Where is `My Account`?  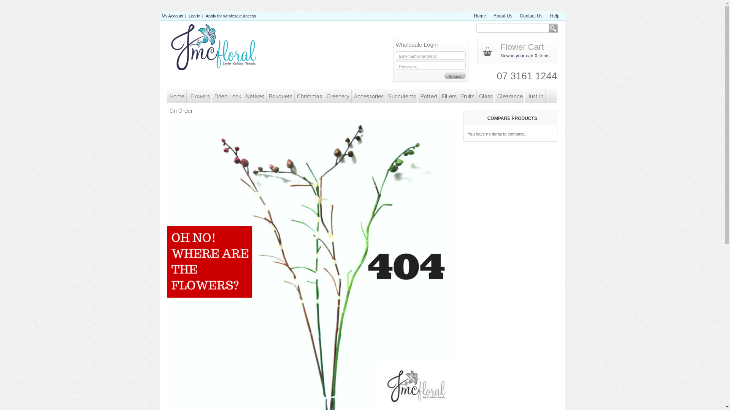 My Account is located at coordinates (172, 16).